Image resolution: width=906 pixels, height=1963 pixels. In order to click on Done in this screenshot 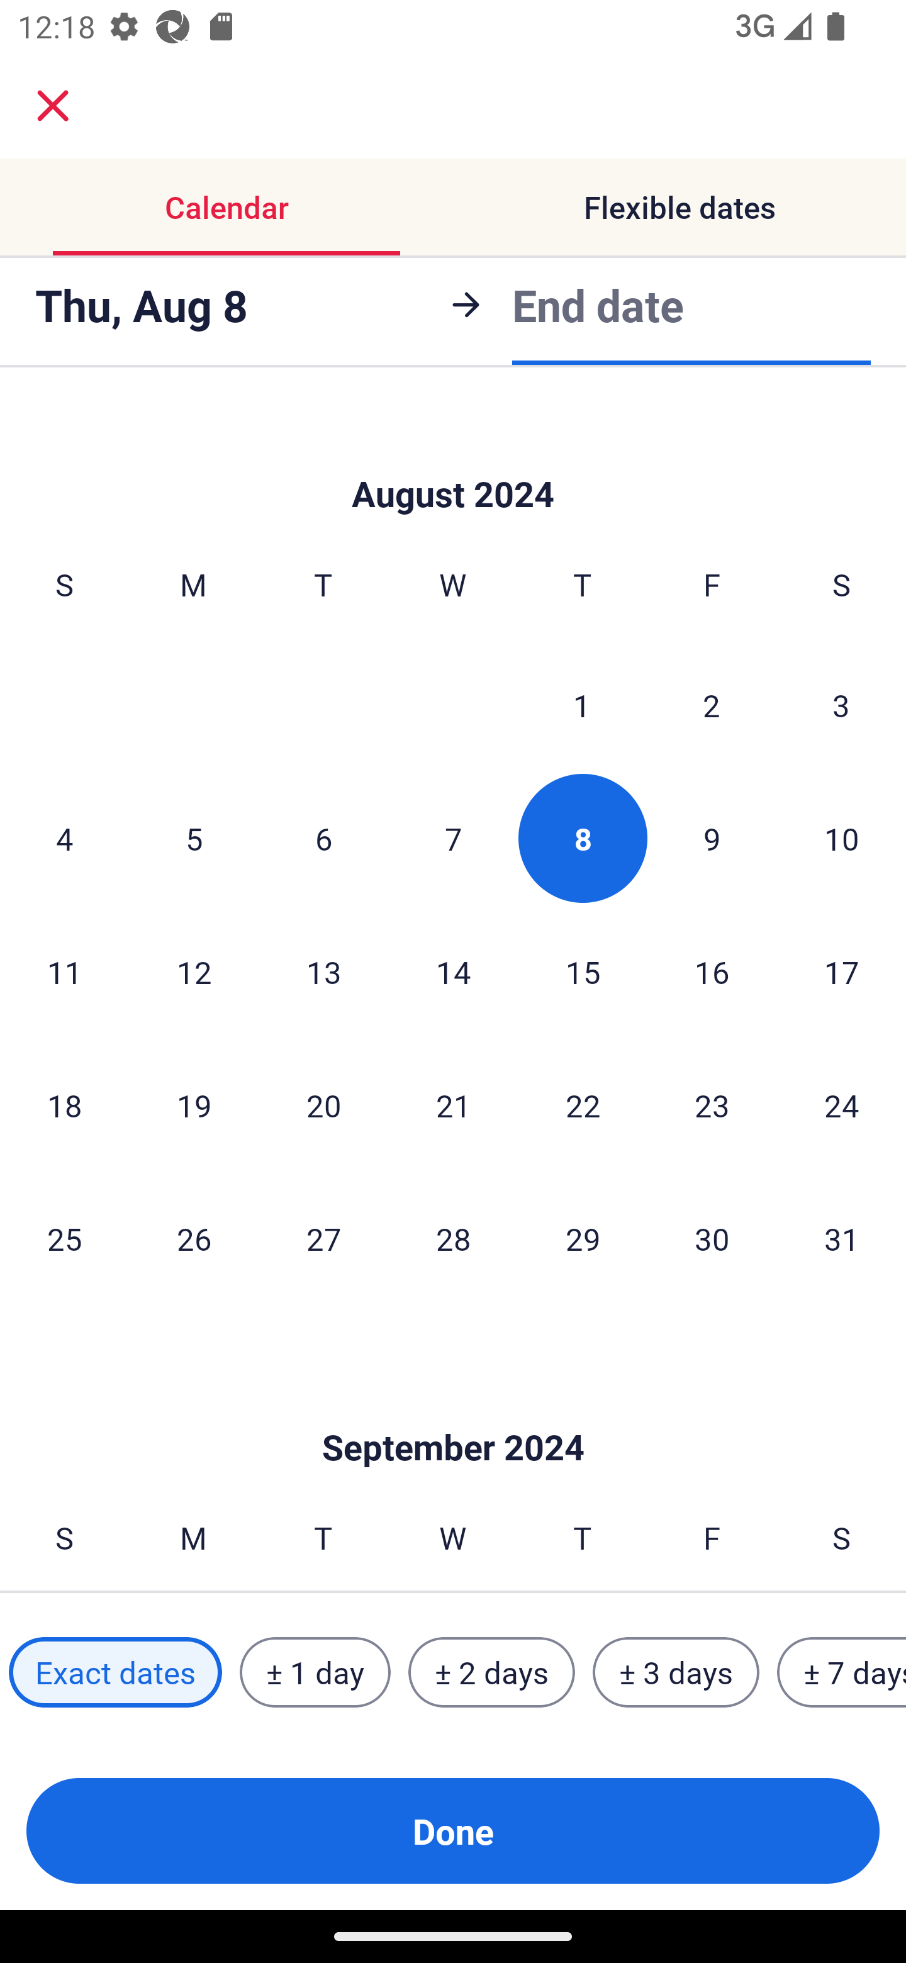, I will do `click(453, 1831)`.